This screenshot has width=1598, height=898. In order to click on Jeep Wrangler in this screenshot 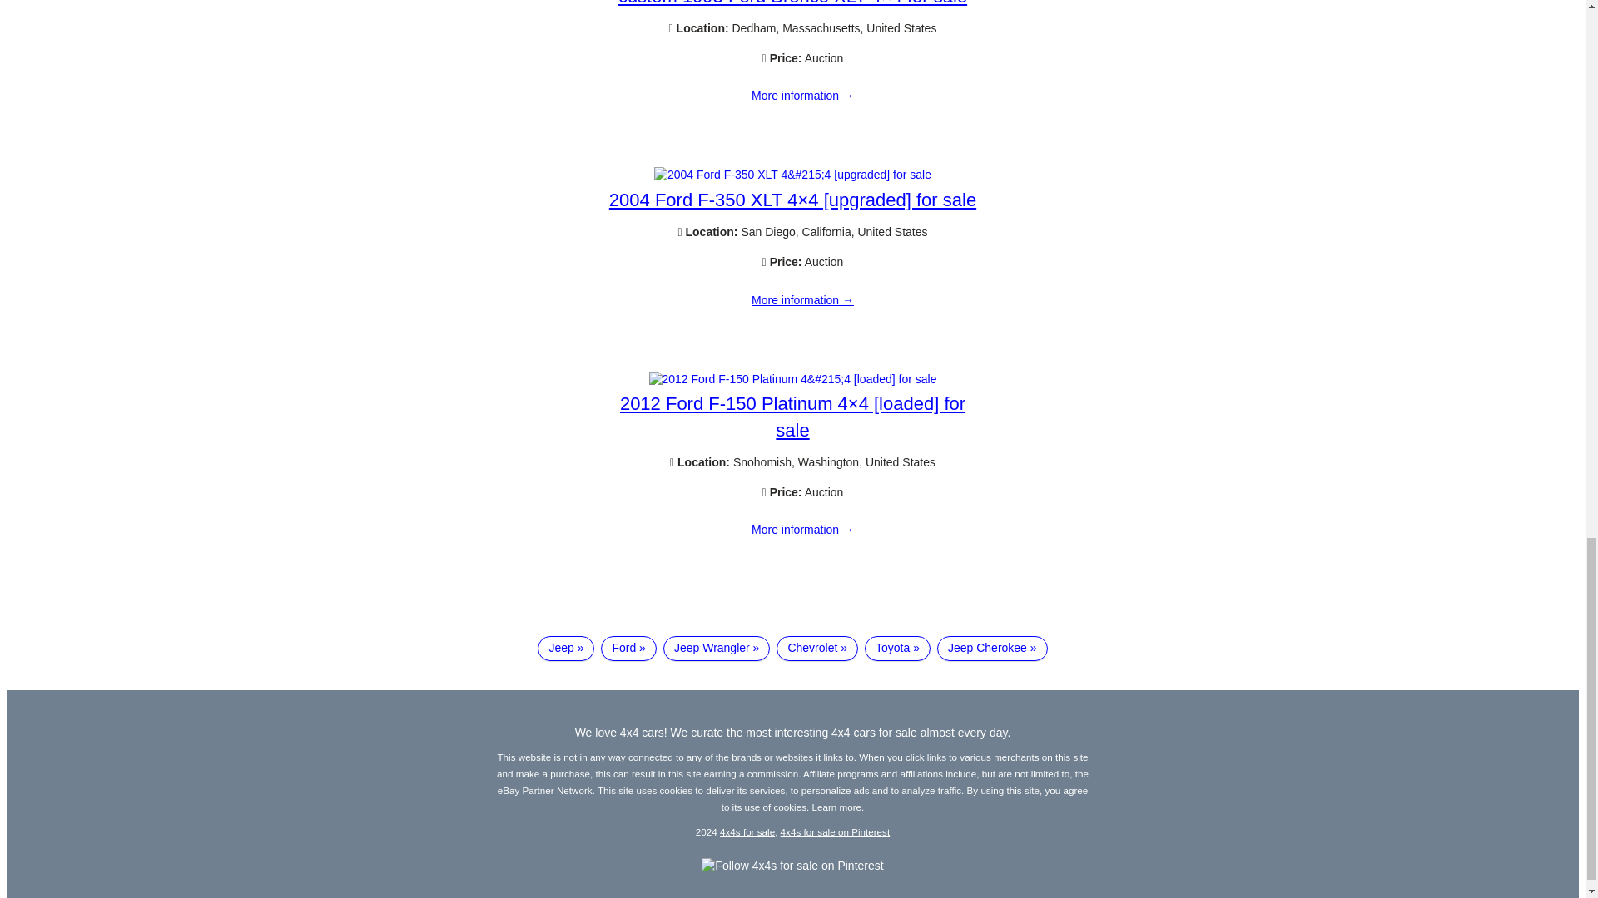, I will do `click(716, 648)`.